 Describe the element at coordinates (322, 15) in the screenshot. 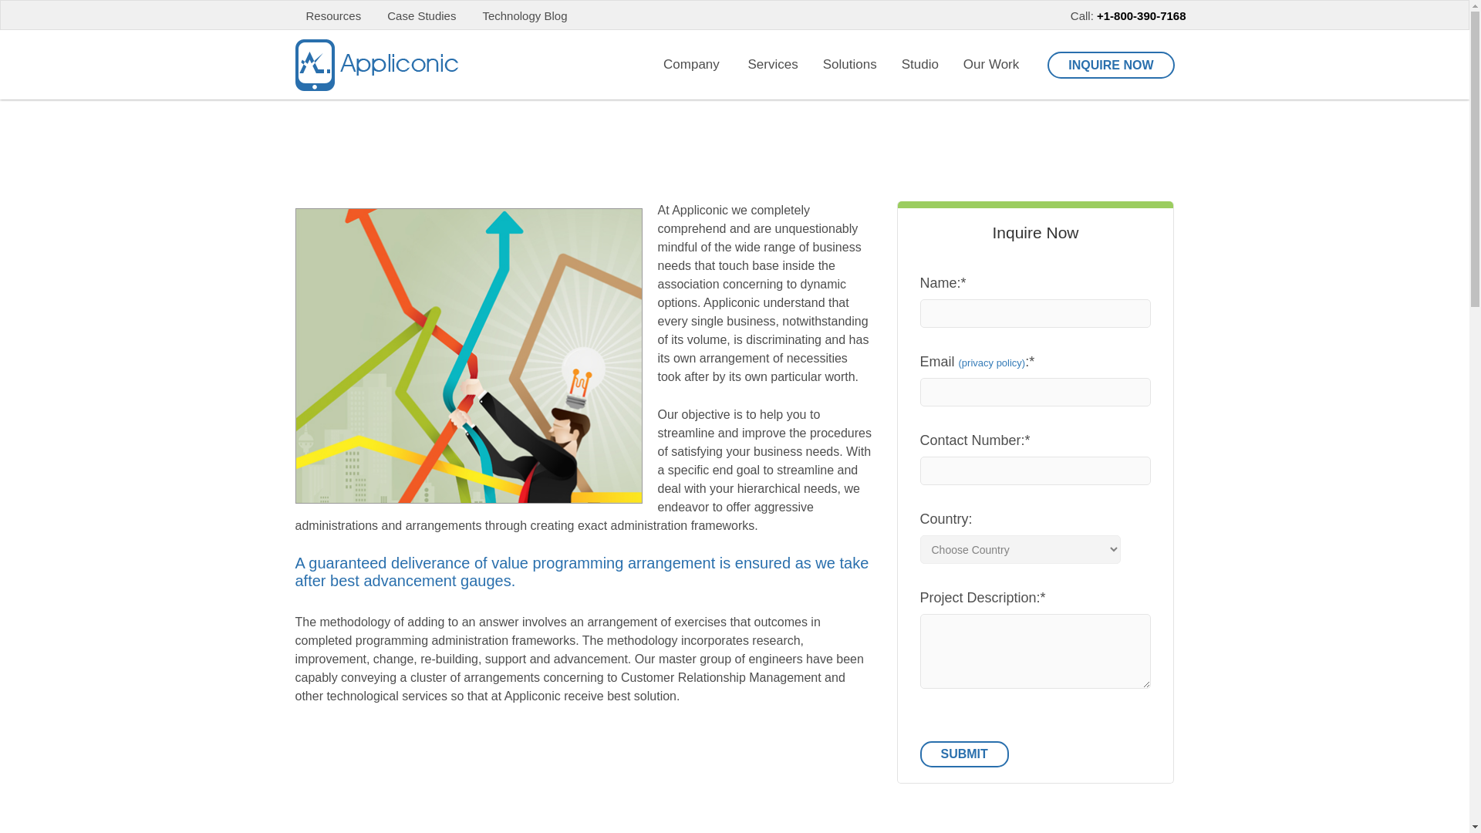

I see `Resources` at that location.